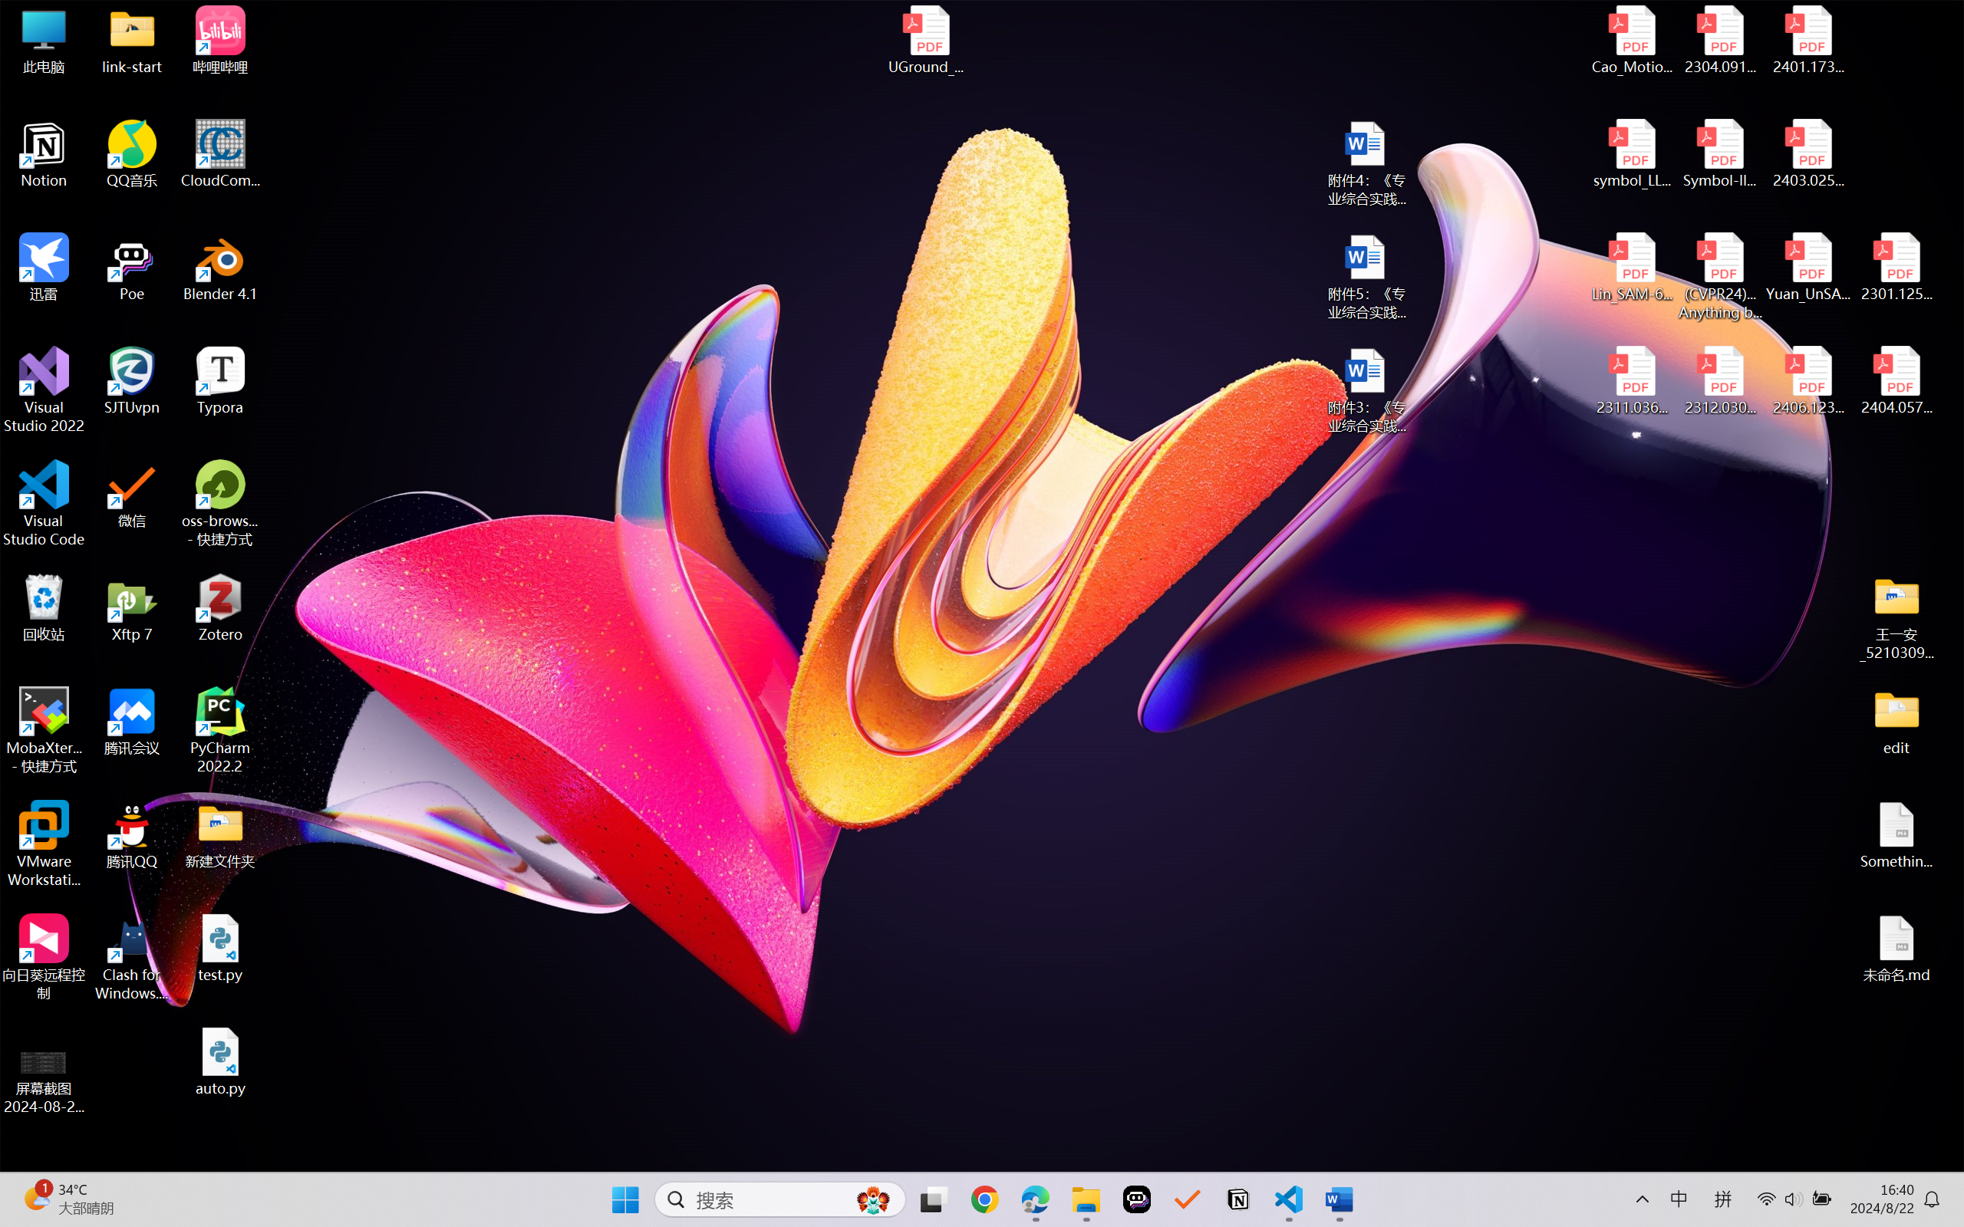 Image resolution: width=1964 pixels, height=1227 pixels. Describe the element at coordinates (1807, 381) in the screenshot. I see `2406.12373v2.pdf` at that location.